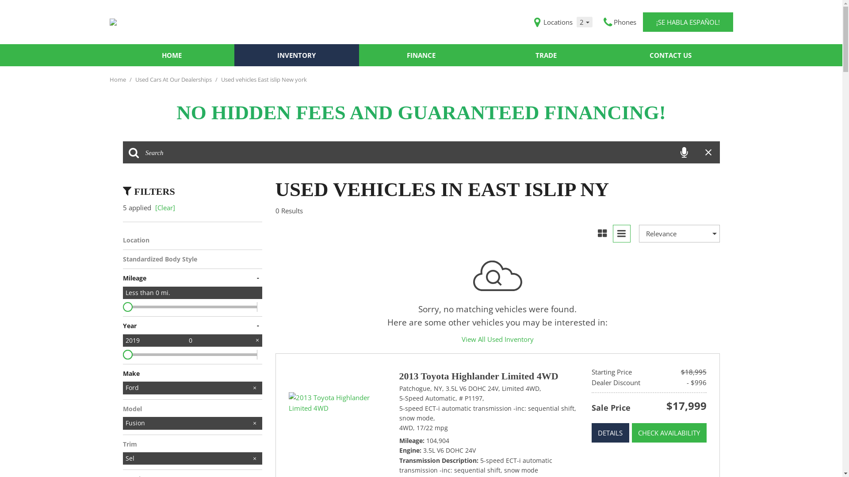 This screenshot has width=849, height=477. Describe the element at coordinates (610, 433) in the screenshot. I see `DETAILS` at that location.